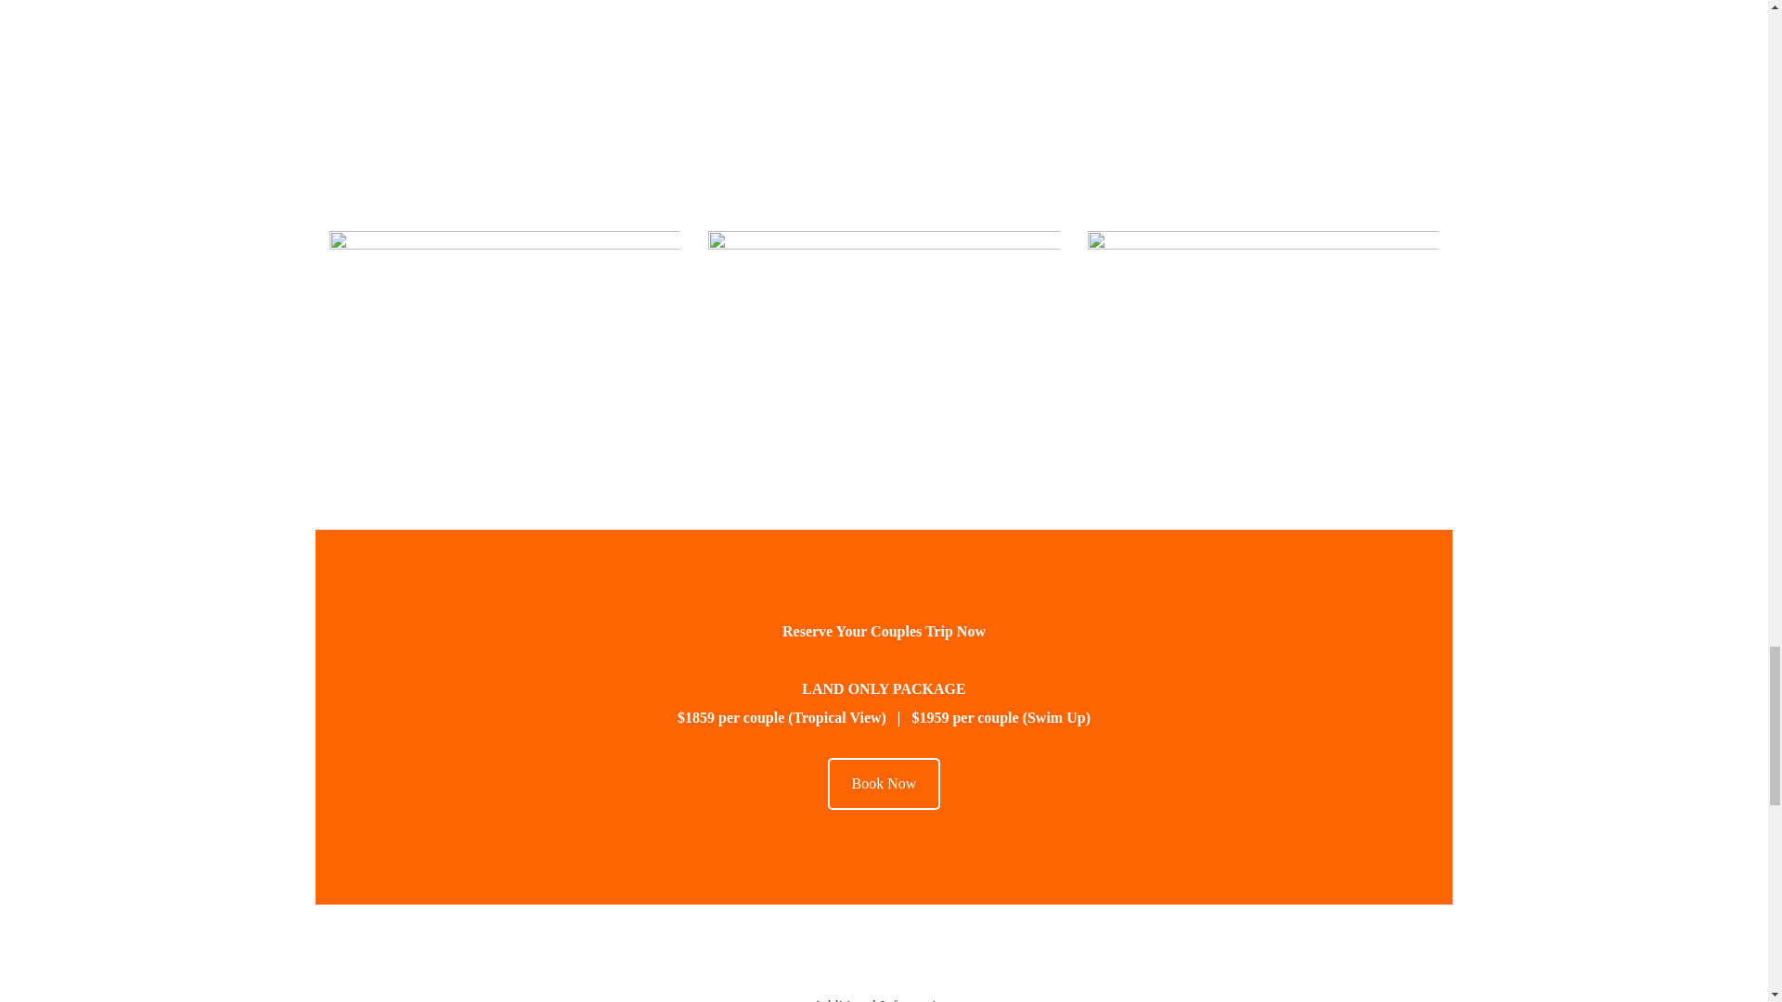 The image size is (1782, 1002). Describe the element at coordinates (884, 783) in the screenshot. I see `Book Now` at that location.